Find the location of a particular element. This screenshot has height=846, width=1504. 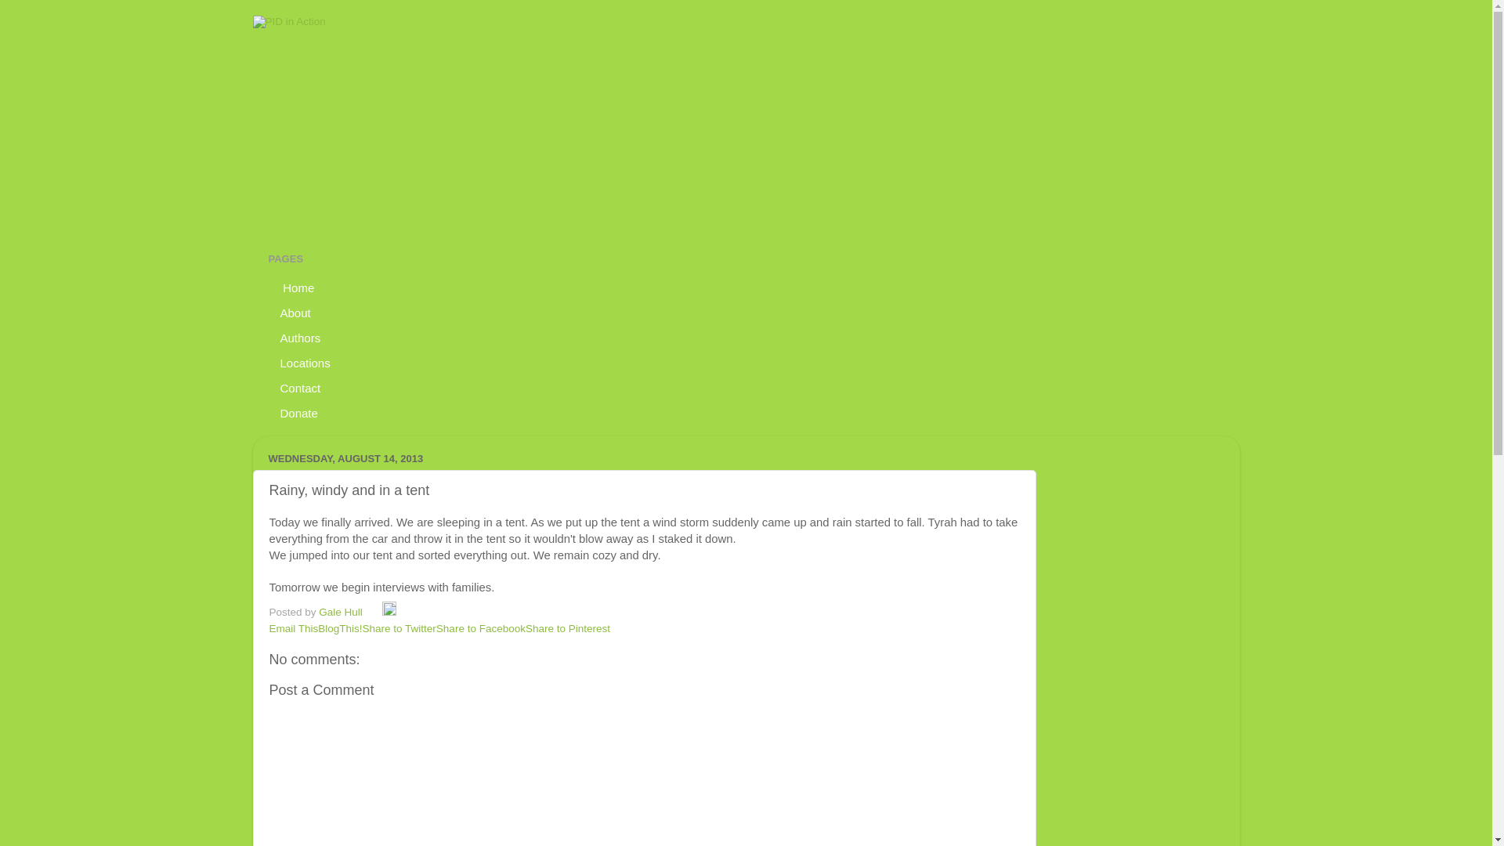

BlogThis! is located at coordinates (340, 628).